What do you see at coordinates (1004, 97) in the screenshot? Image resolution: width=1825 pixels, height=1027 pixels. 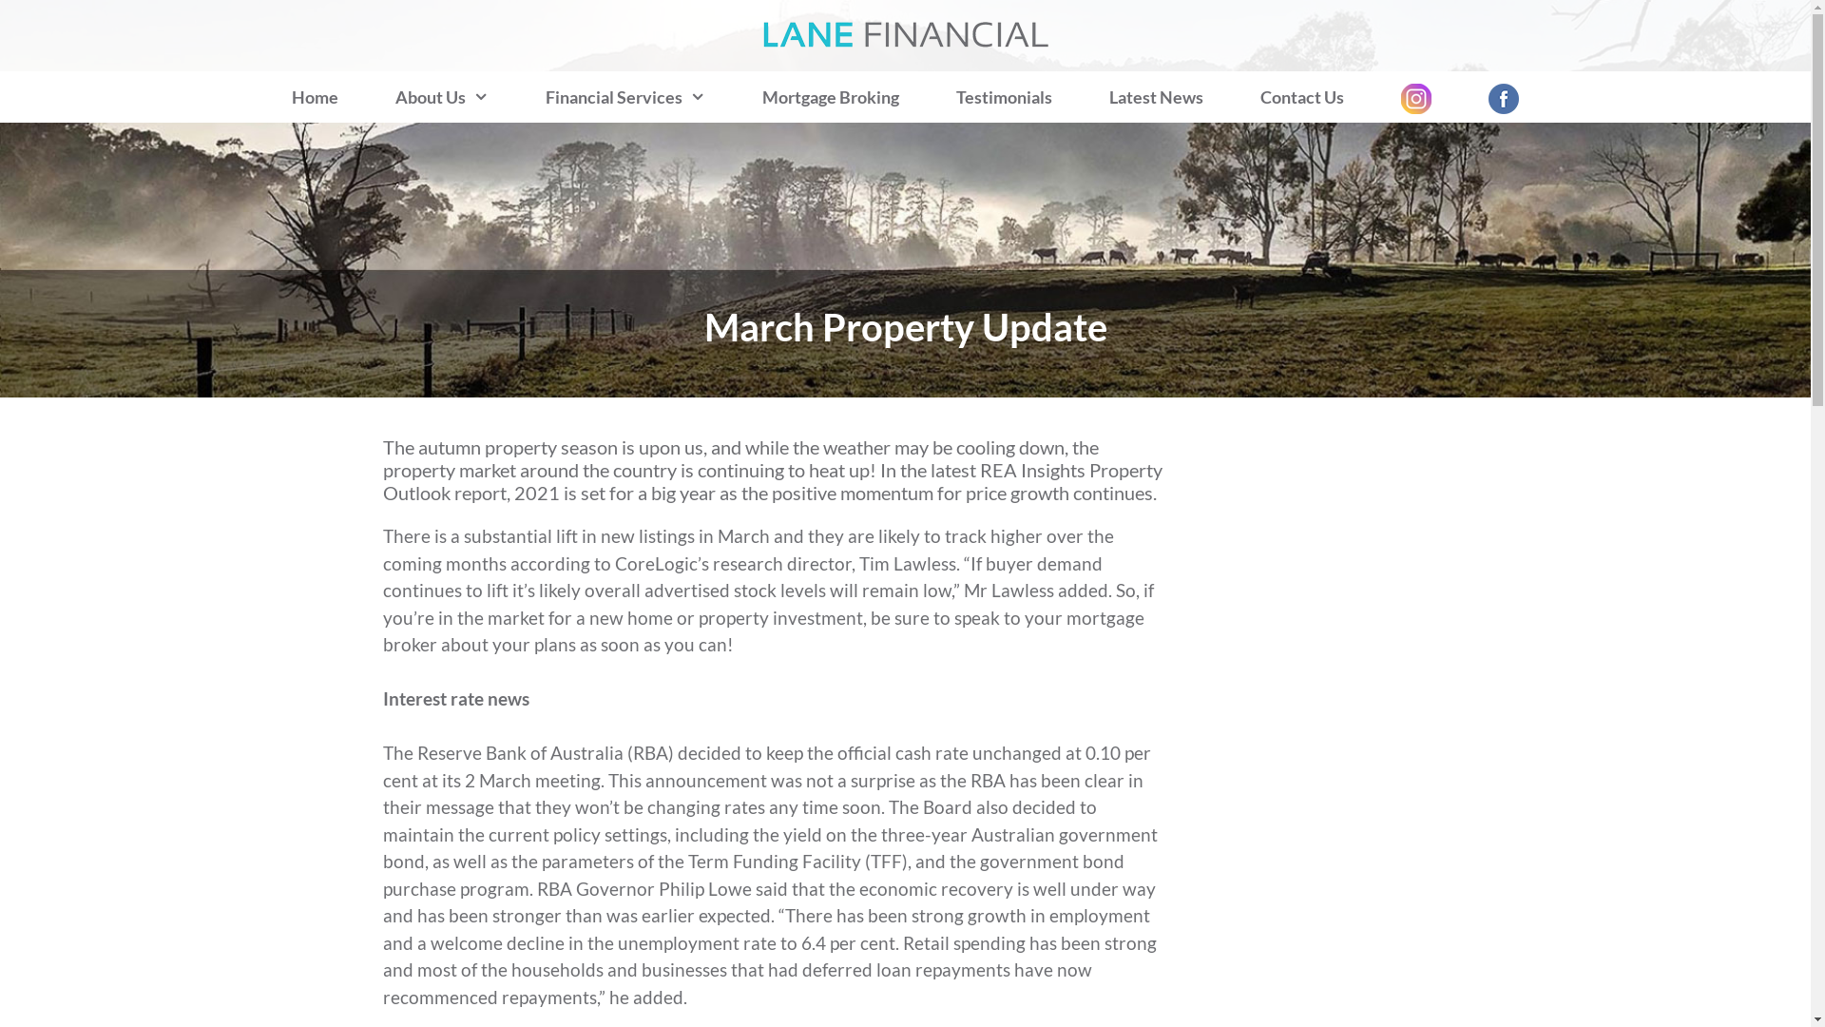 I see `Testimonials` at bounding box center [1004, 97].